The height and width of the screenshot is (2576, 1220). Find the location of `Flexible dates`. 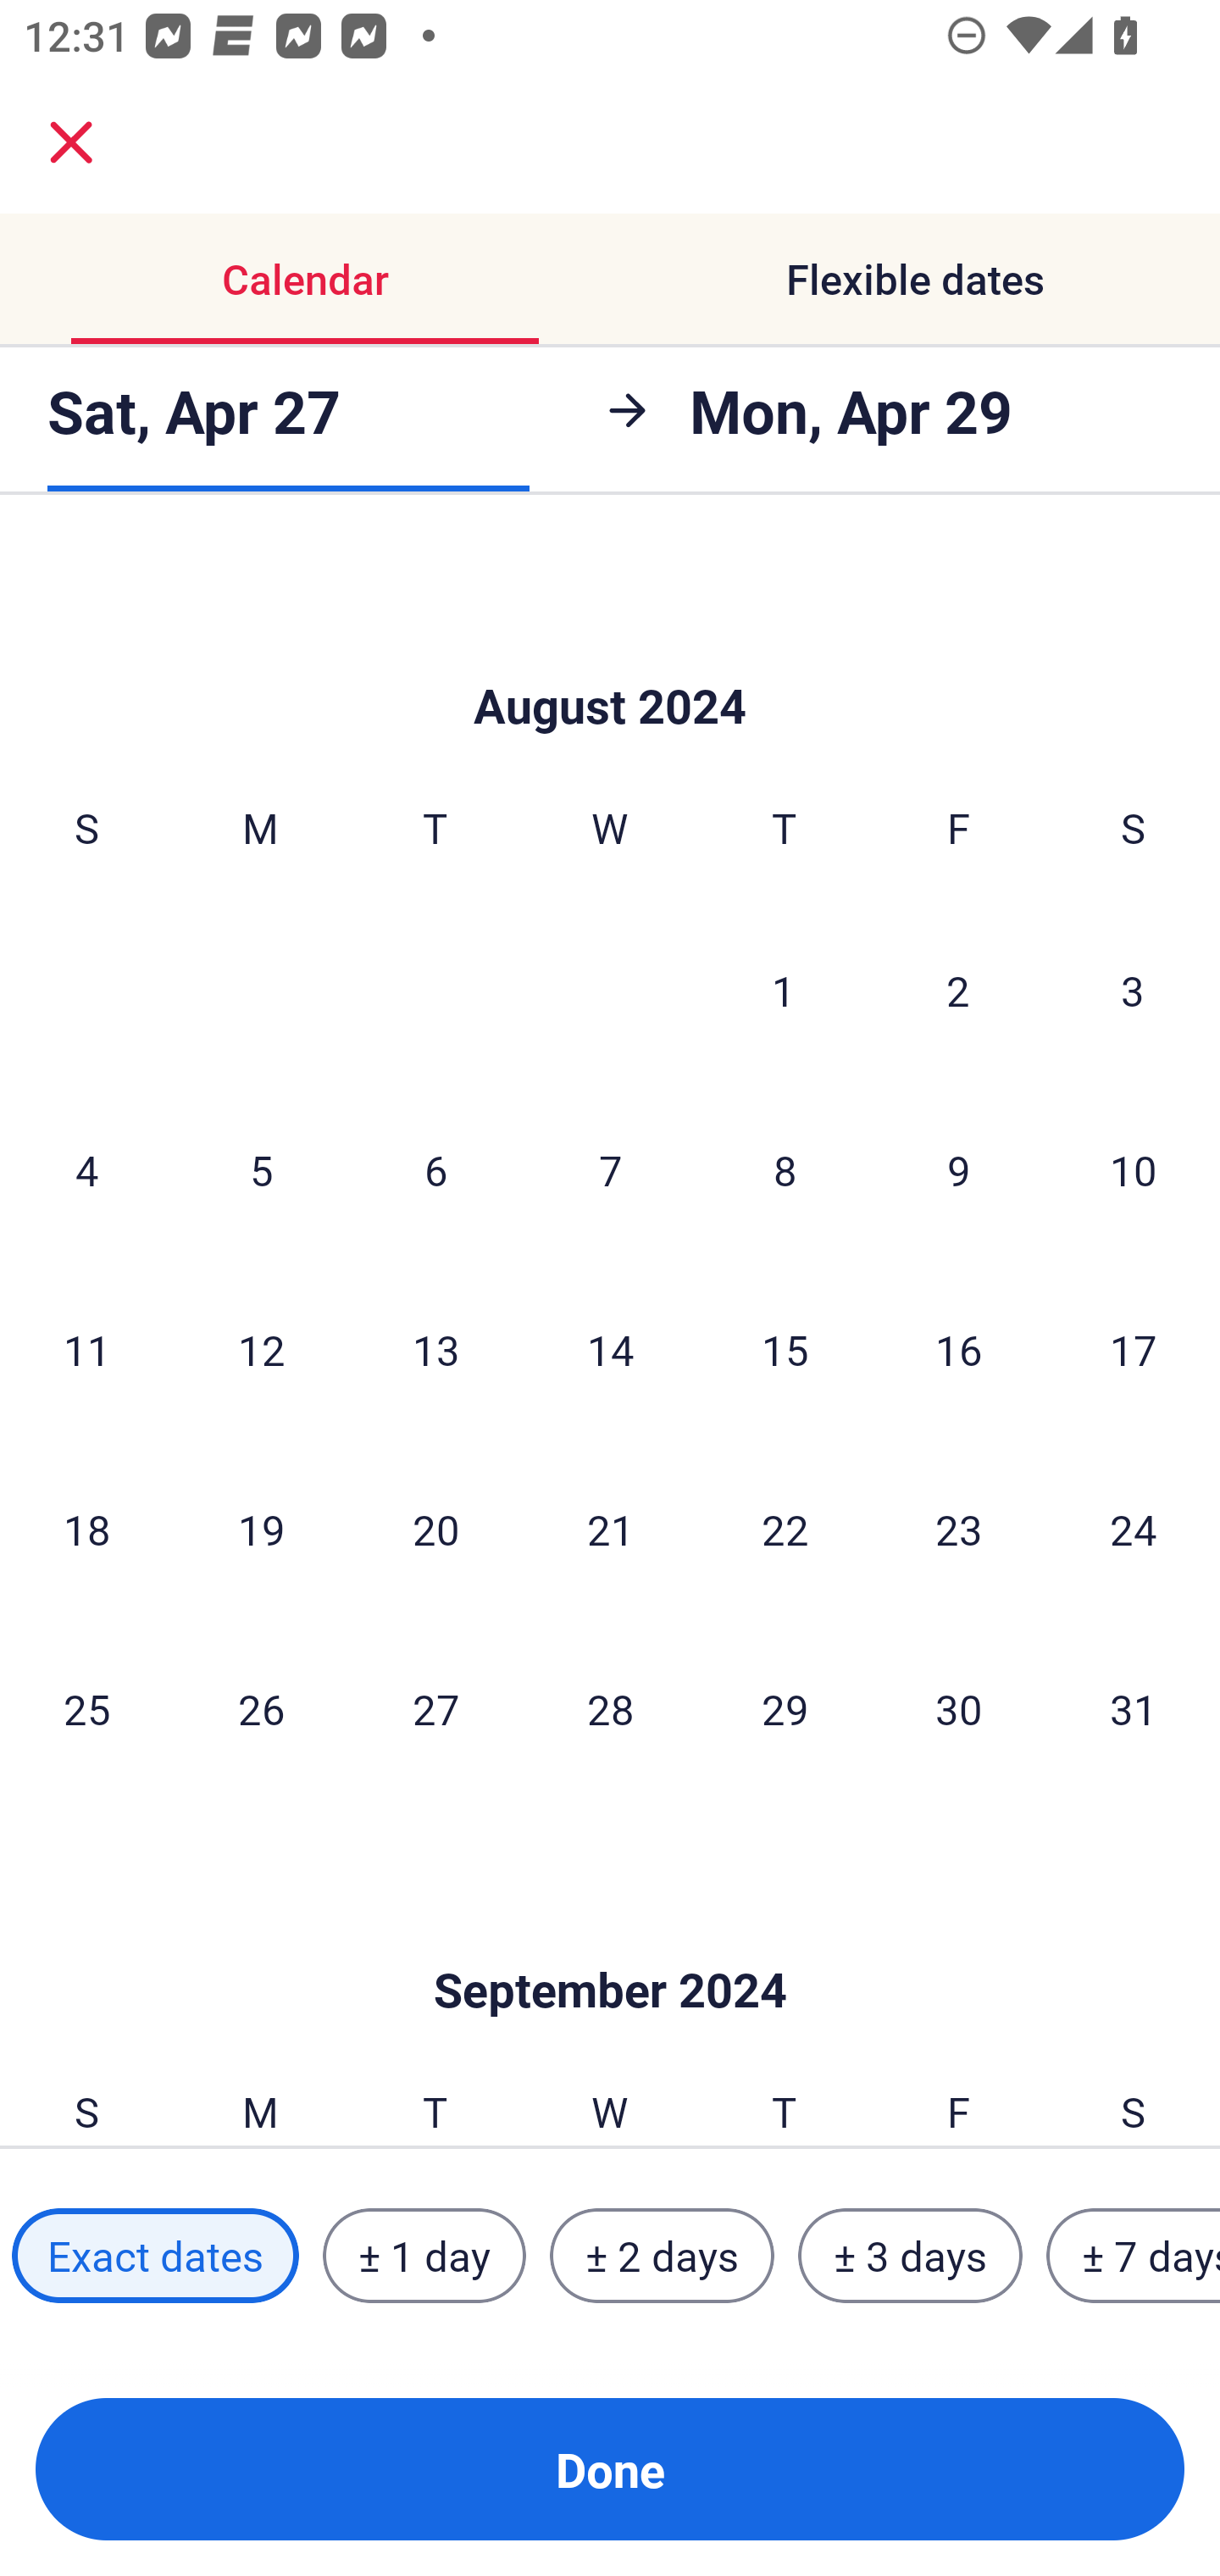

Flexible dates is located at coordinates (915, 280).